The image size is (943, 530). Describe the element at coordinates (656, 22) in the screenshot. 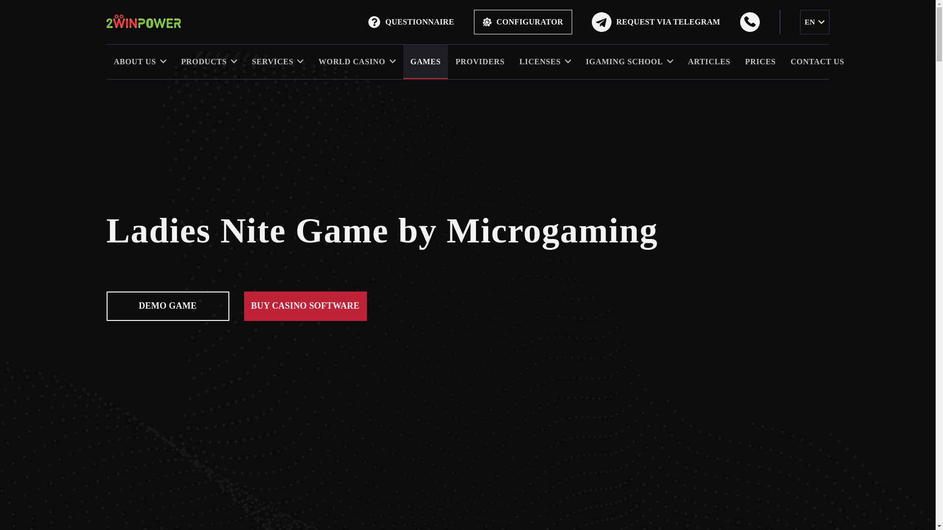

I see `REQUEST VIA TELEGRAM` at that location.